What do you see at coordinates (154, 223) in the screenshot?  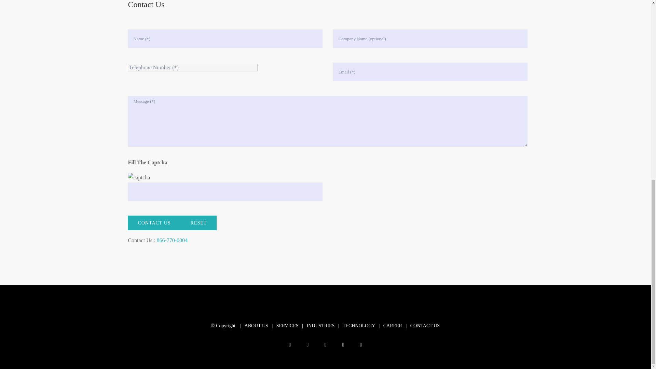 I see `Contact us` at bounding box center [154, 223].